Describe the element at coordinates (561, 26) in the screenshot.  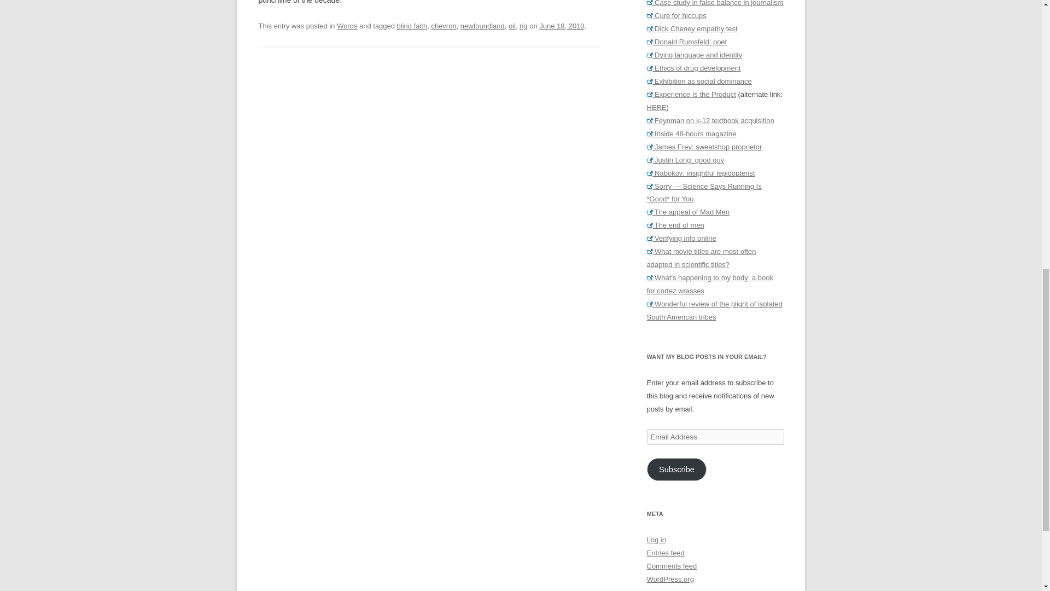
I see `6:54 PM` at that location.